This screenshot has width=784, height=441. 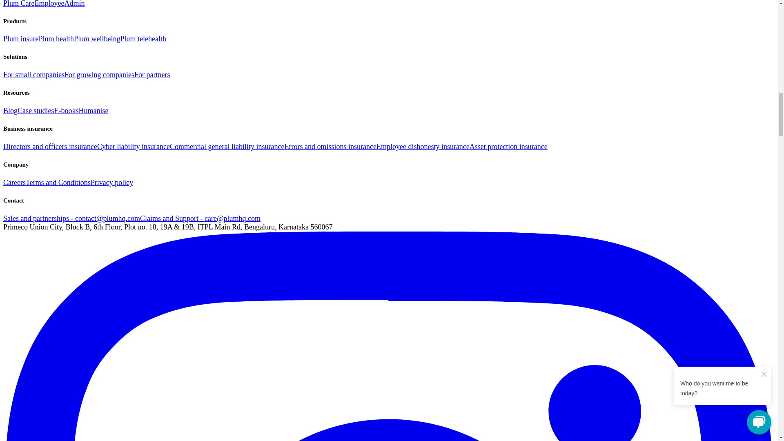 I want to click on Plum insure, so click(x=20, y=38).